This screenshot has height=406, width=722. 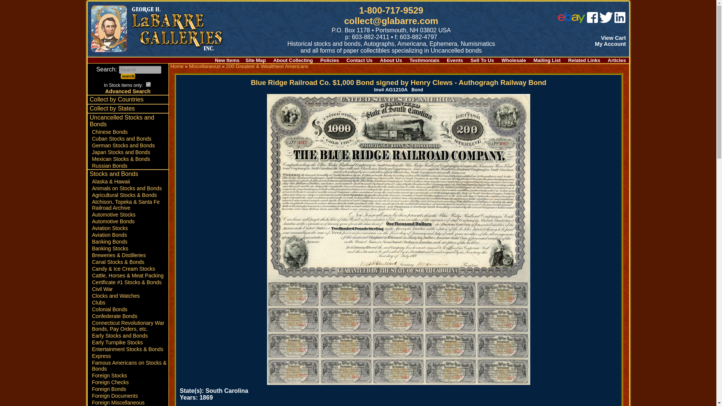 I want to click on Policies, so click(x=330, y=60).